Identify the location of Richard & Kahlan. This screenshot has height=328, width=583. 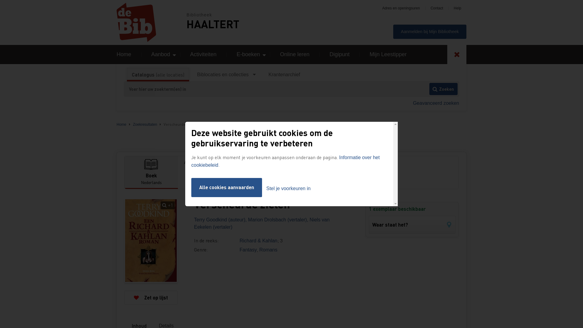
(259, 241).